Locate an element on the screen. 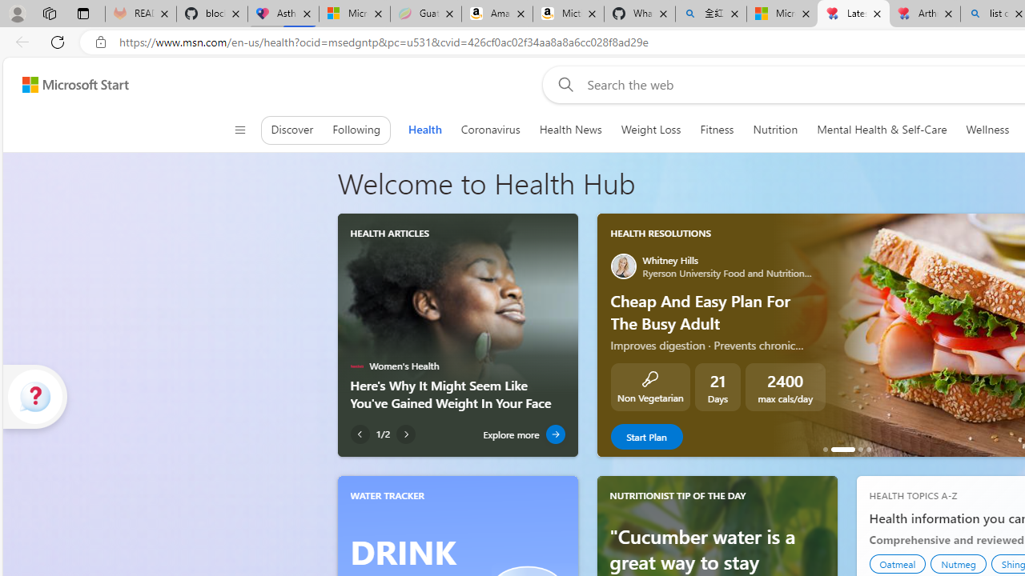 The image size is (1025, 576). 7 Day Belly Fat Loss Plan is located at coordinates (868, 450).